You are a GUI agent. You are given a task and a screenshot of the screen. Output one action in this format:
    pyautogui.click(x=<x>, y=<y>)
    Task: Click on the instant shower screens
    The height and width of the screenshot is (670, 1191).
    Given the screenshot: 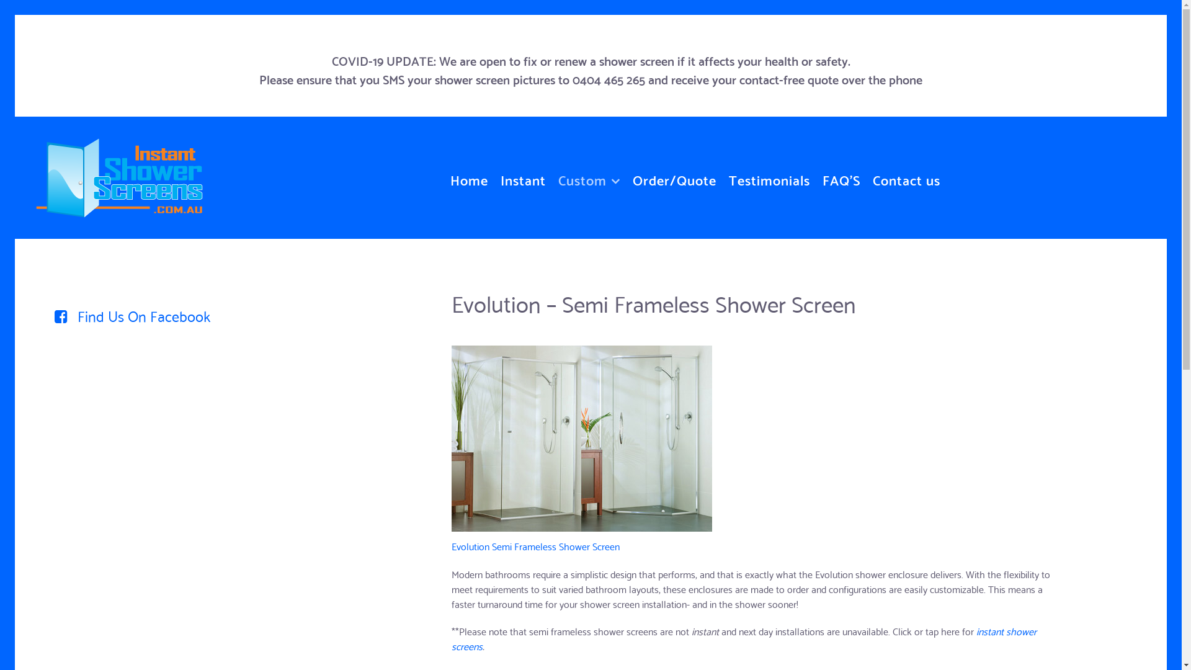 What is the action you would take?
    pyautogui.click(x=744, y=638)
    